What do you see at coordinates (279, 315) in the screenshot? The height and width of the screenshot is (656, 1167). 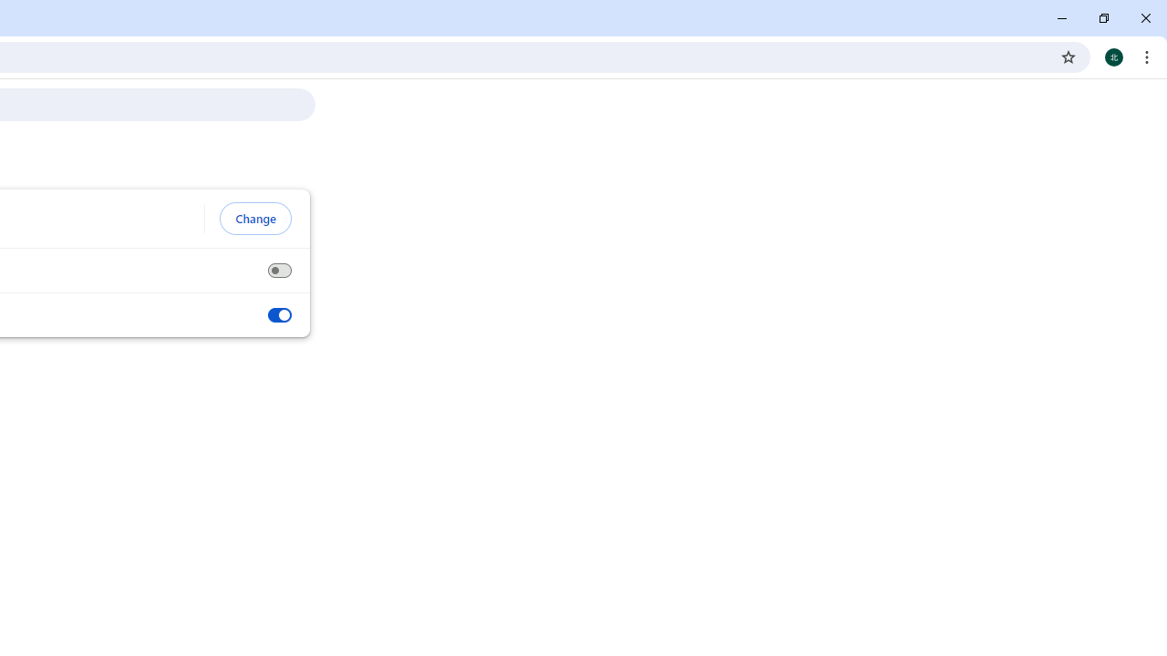 I see `Show downloads when they're done` at bounding box center [279, 315].